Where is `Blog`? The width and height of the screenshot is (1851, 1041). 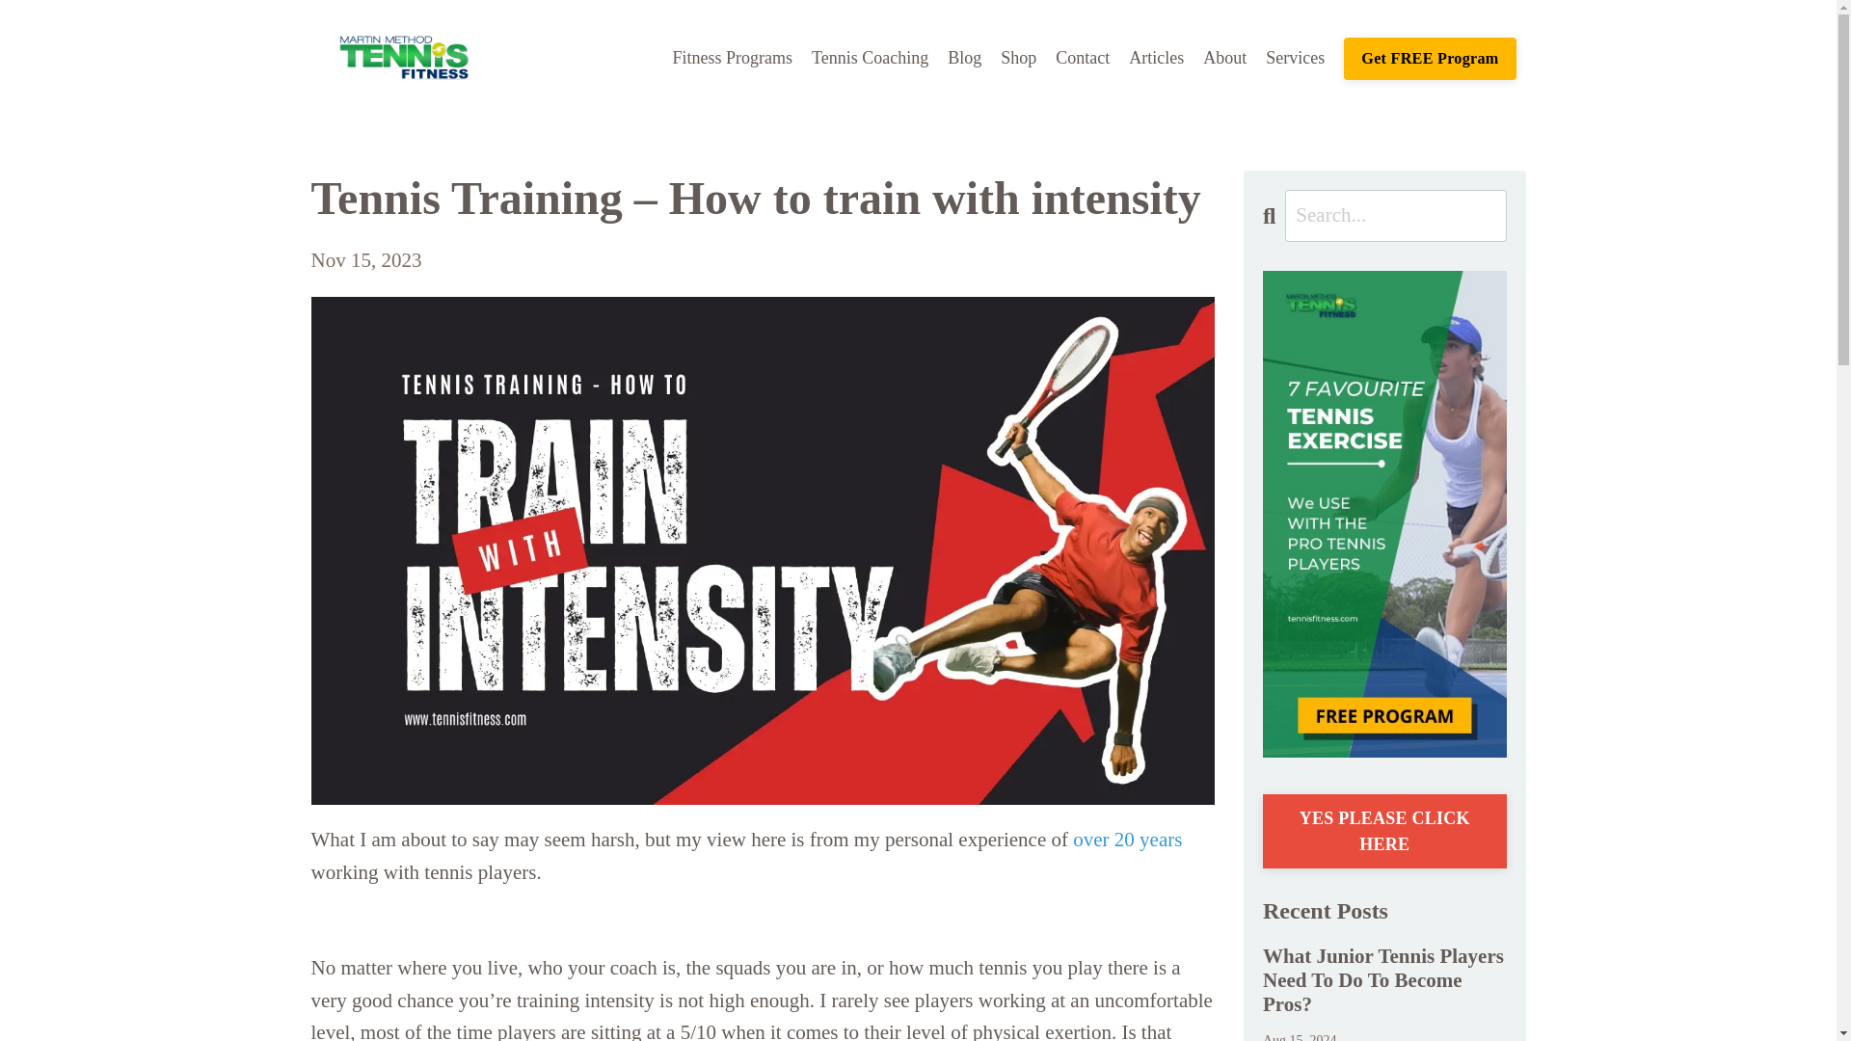 Blog is located at coordinates (964, 58).